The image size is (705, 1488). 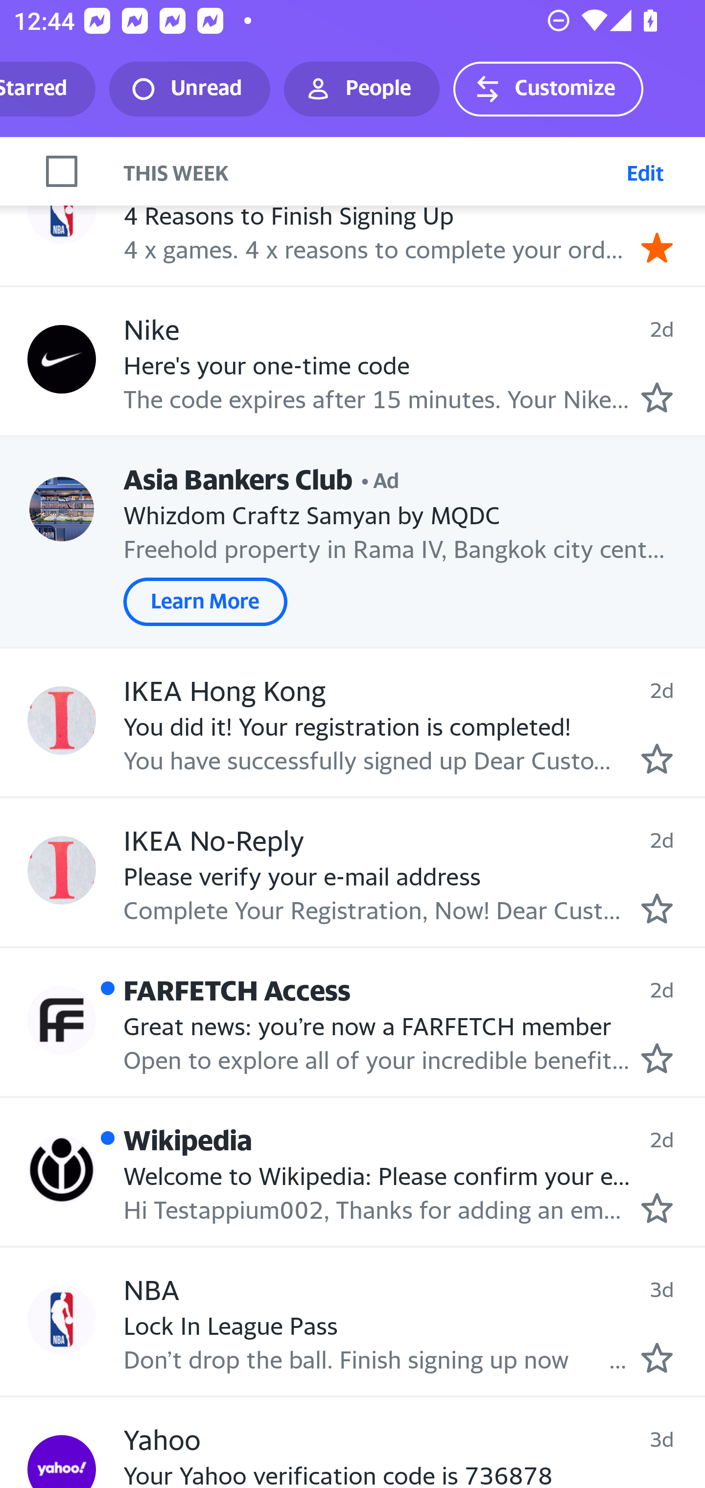 What do you see at coordinates (189, 89) in the screenshot?
I see `Unread` at bounding box center [189, 89].